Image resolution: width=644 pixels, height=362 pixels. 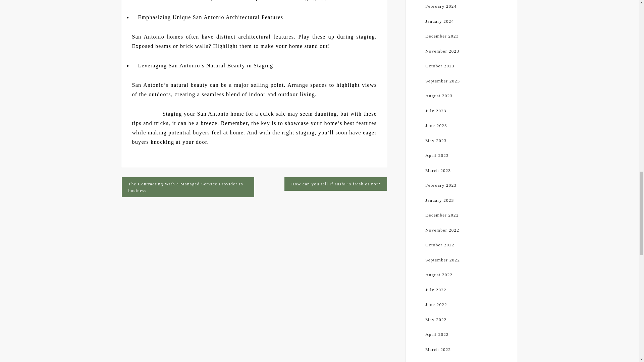 I want to click on March 2023, so click(x=438, y=170).